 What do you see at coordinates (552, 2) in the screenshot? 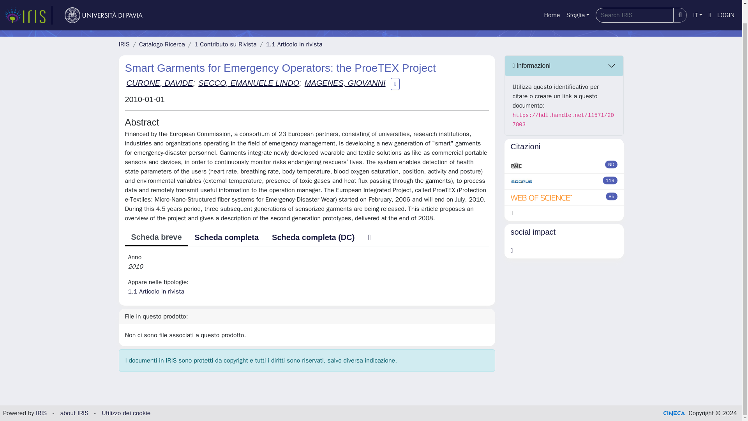
I see `Home` at bounding box center [552, 2].